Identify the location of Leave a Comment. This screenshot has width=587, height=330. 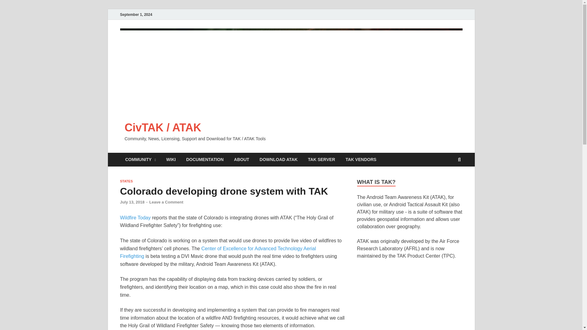
(166, 202).